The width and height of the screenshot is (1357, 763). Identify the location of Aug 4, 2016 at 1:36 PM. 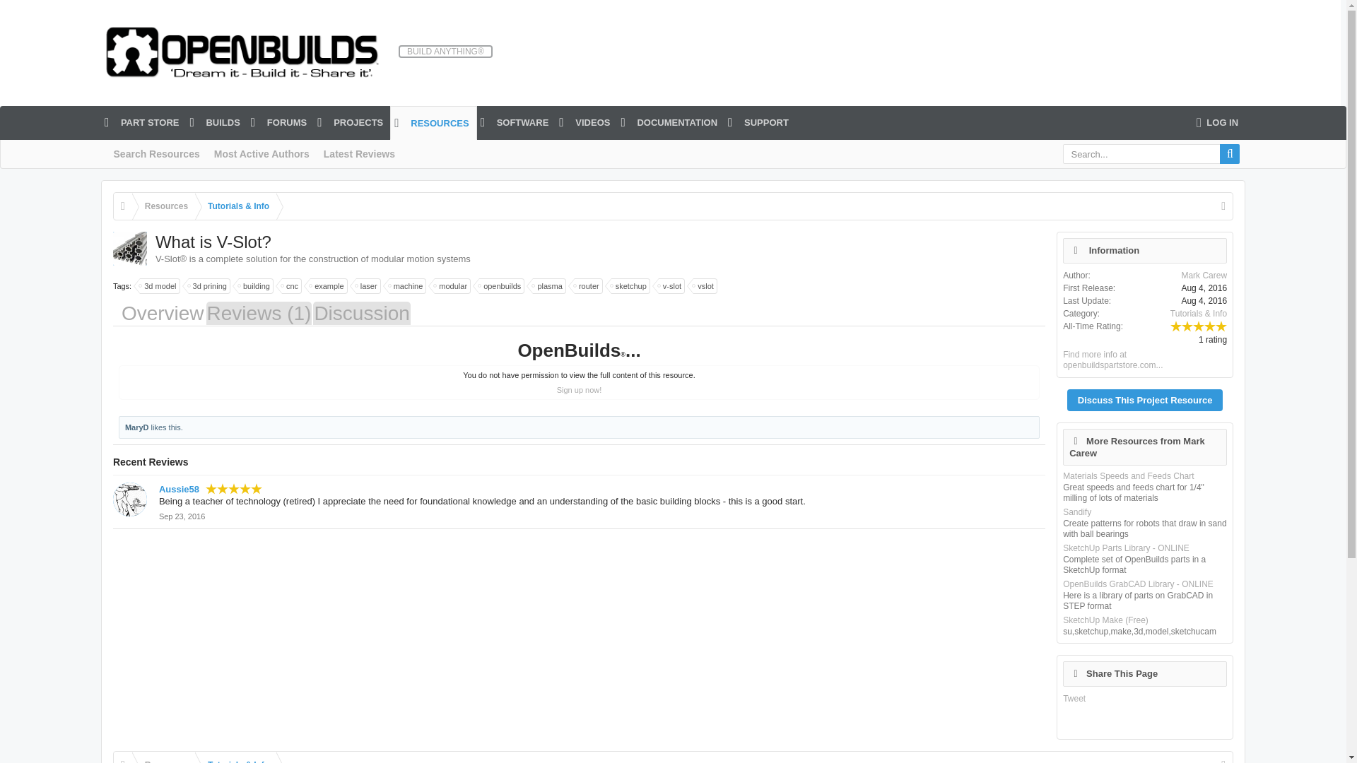
(1203, 301).